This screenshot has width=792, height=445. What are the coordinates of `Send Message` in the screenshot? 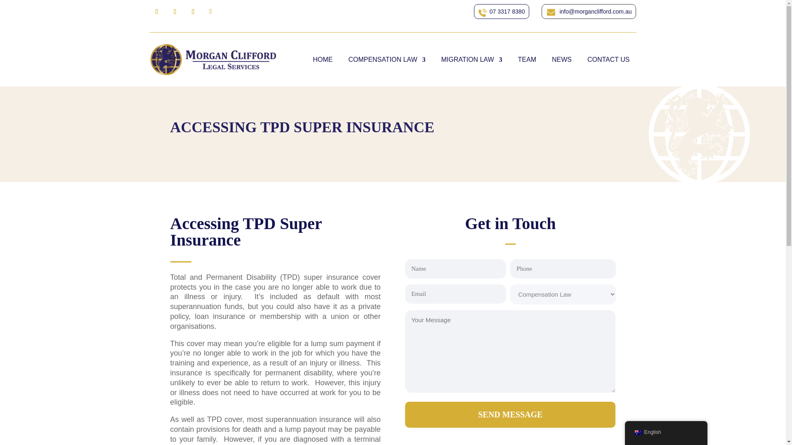 It's located at (510, 415).